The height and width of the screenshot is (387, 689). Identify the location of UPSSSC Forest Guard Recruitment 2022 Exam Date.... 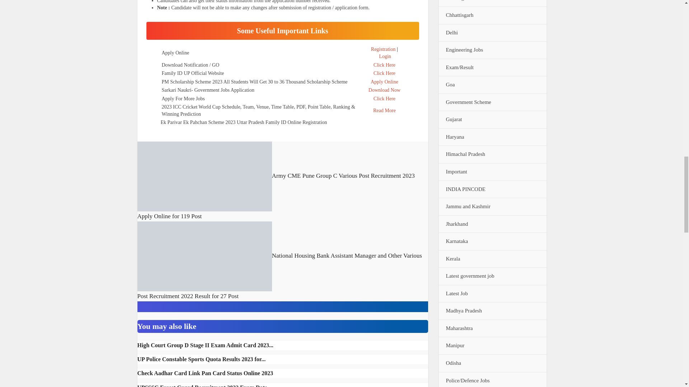
(204, 386).